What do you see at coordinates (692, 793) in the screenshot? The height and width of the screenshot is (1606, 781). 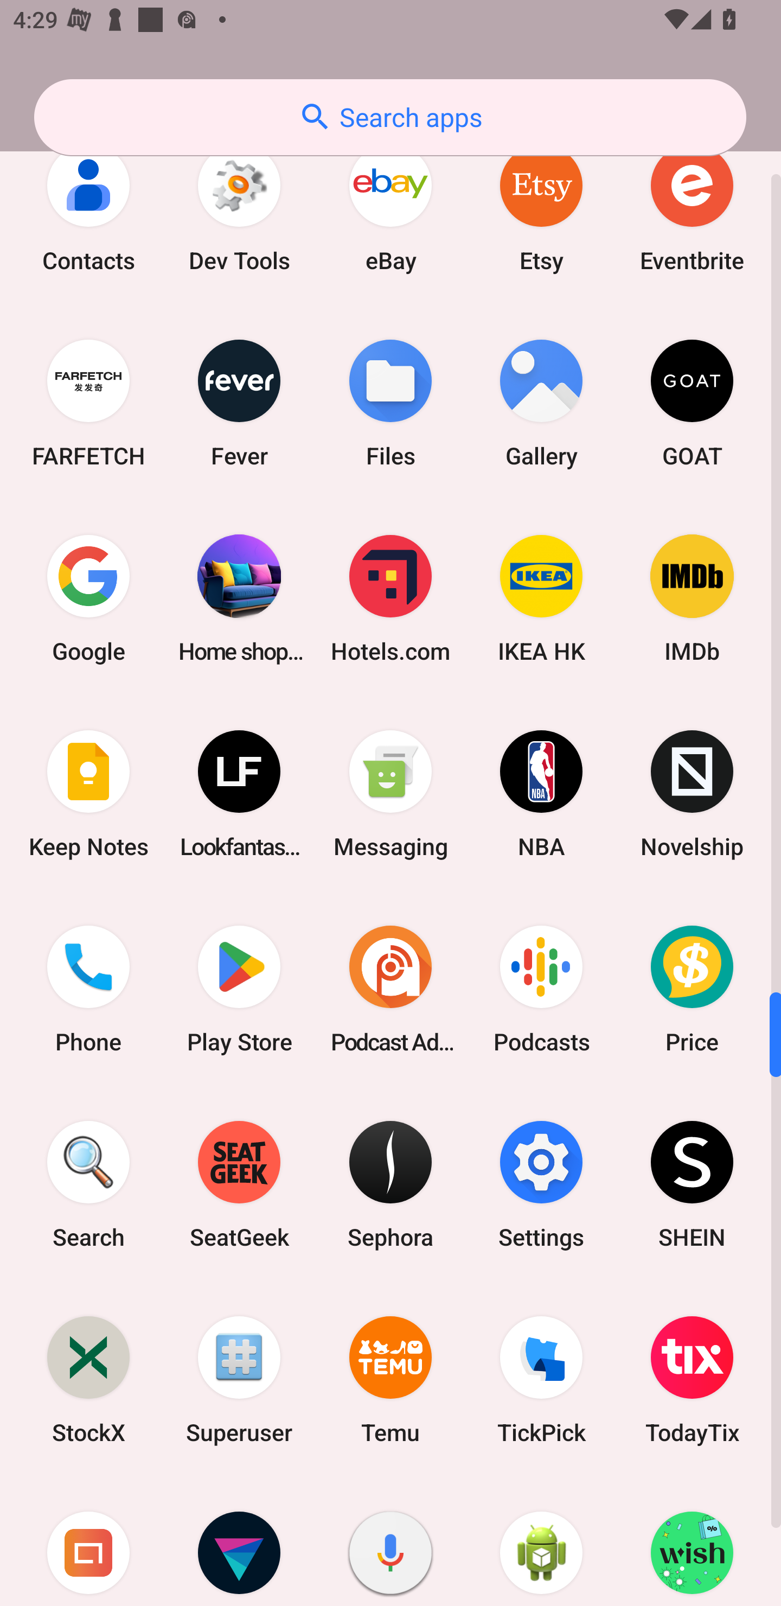 I see `Novelship` at bounding box center [692, 793].